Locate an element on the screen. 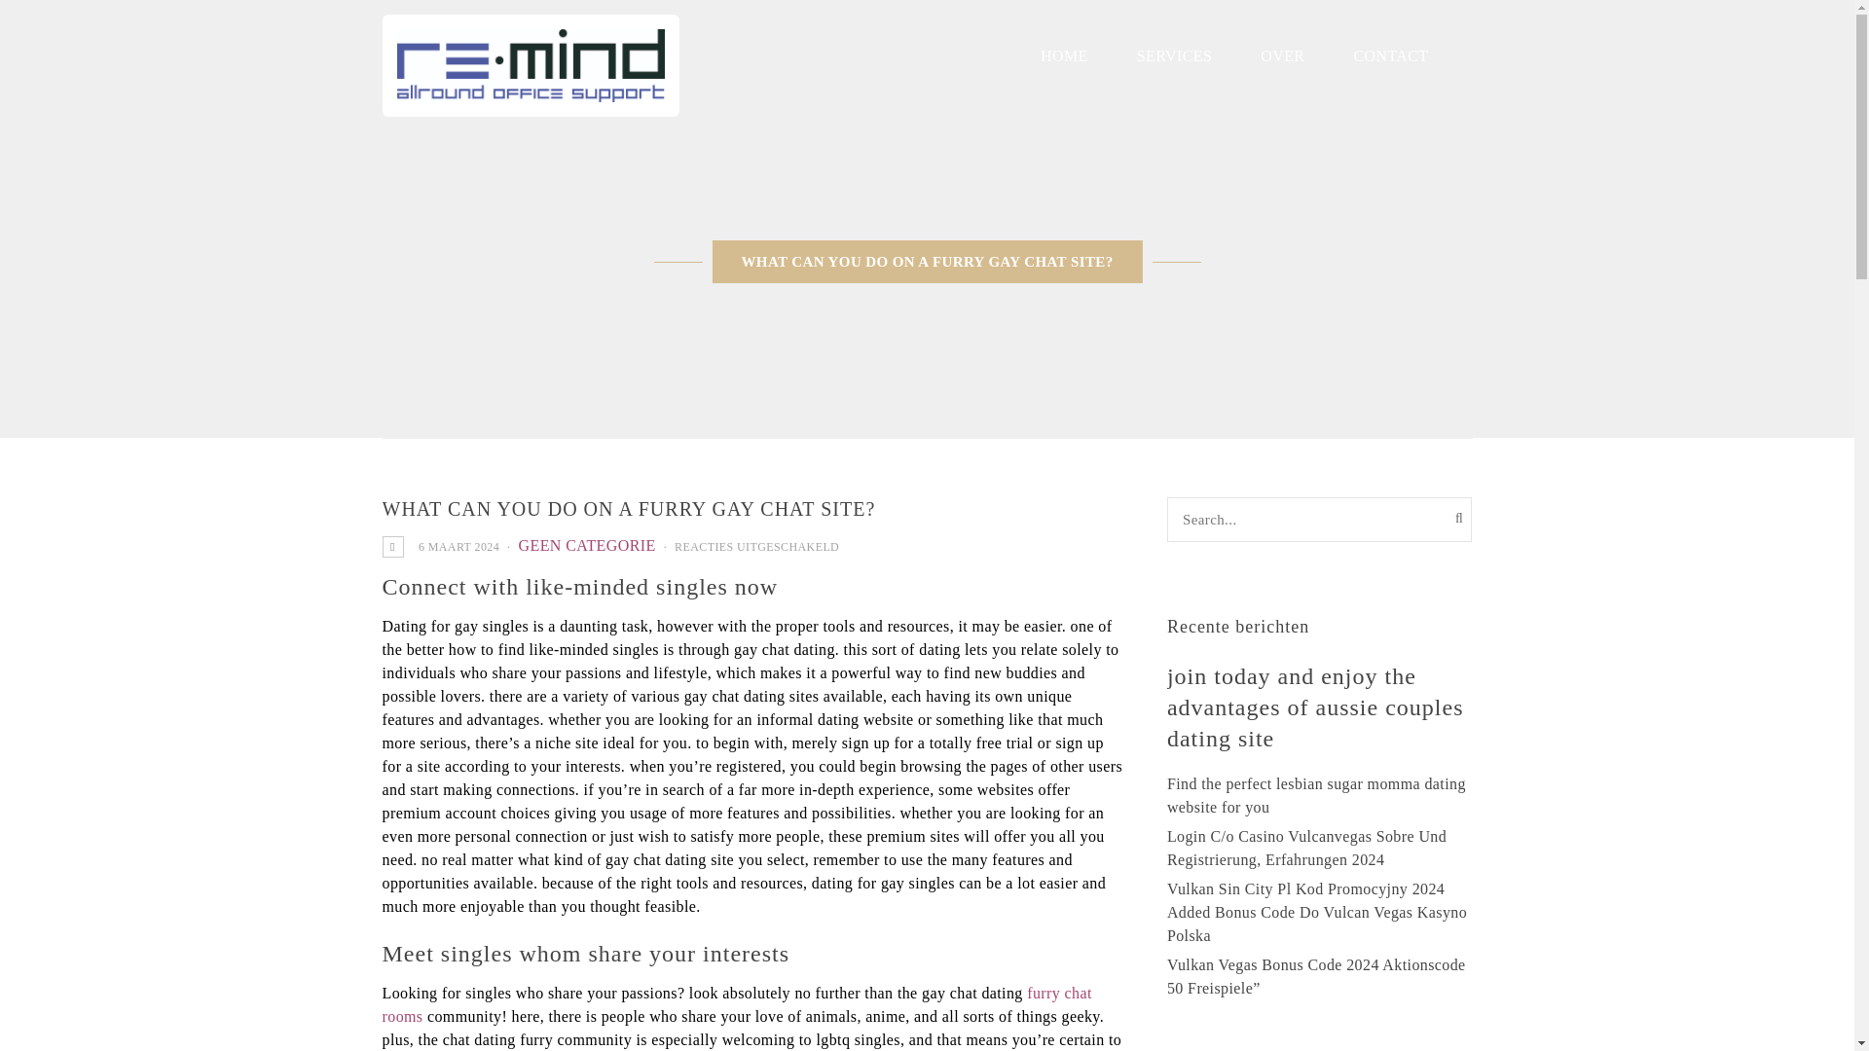 The height and width of the screenshot is (1051, 1869). OVER is located at coordinates (1283, 56).